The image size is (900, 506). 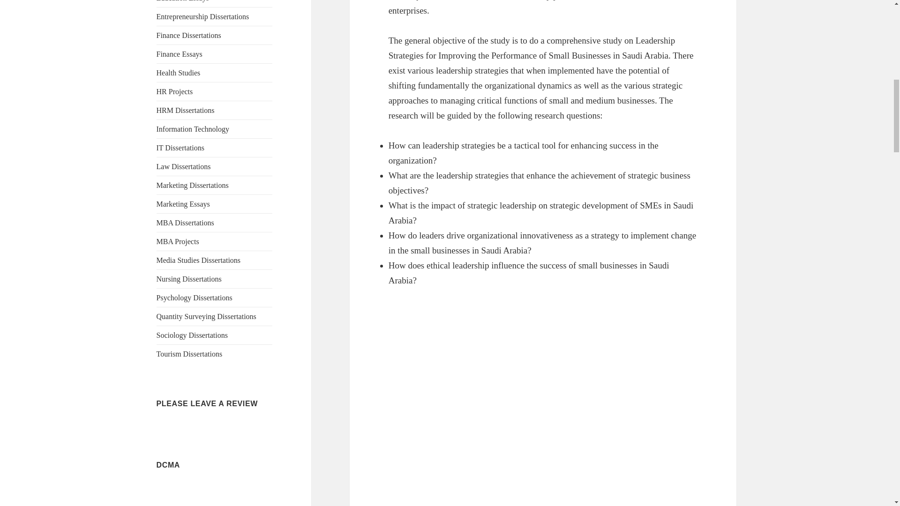 What do you see at coordinates (193, 129) in the screenshot?
I see `Information Technology` at bounding box center [193, 129].